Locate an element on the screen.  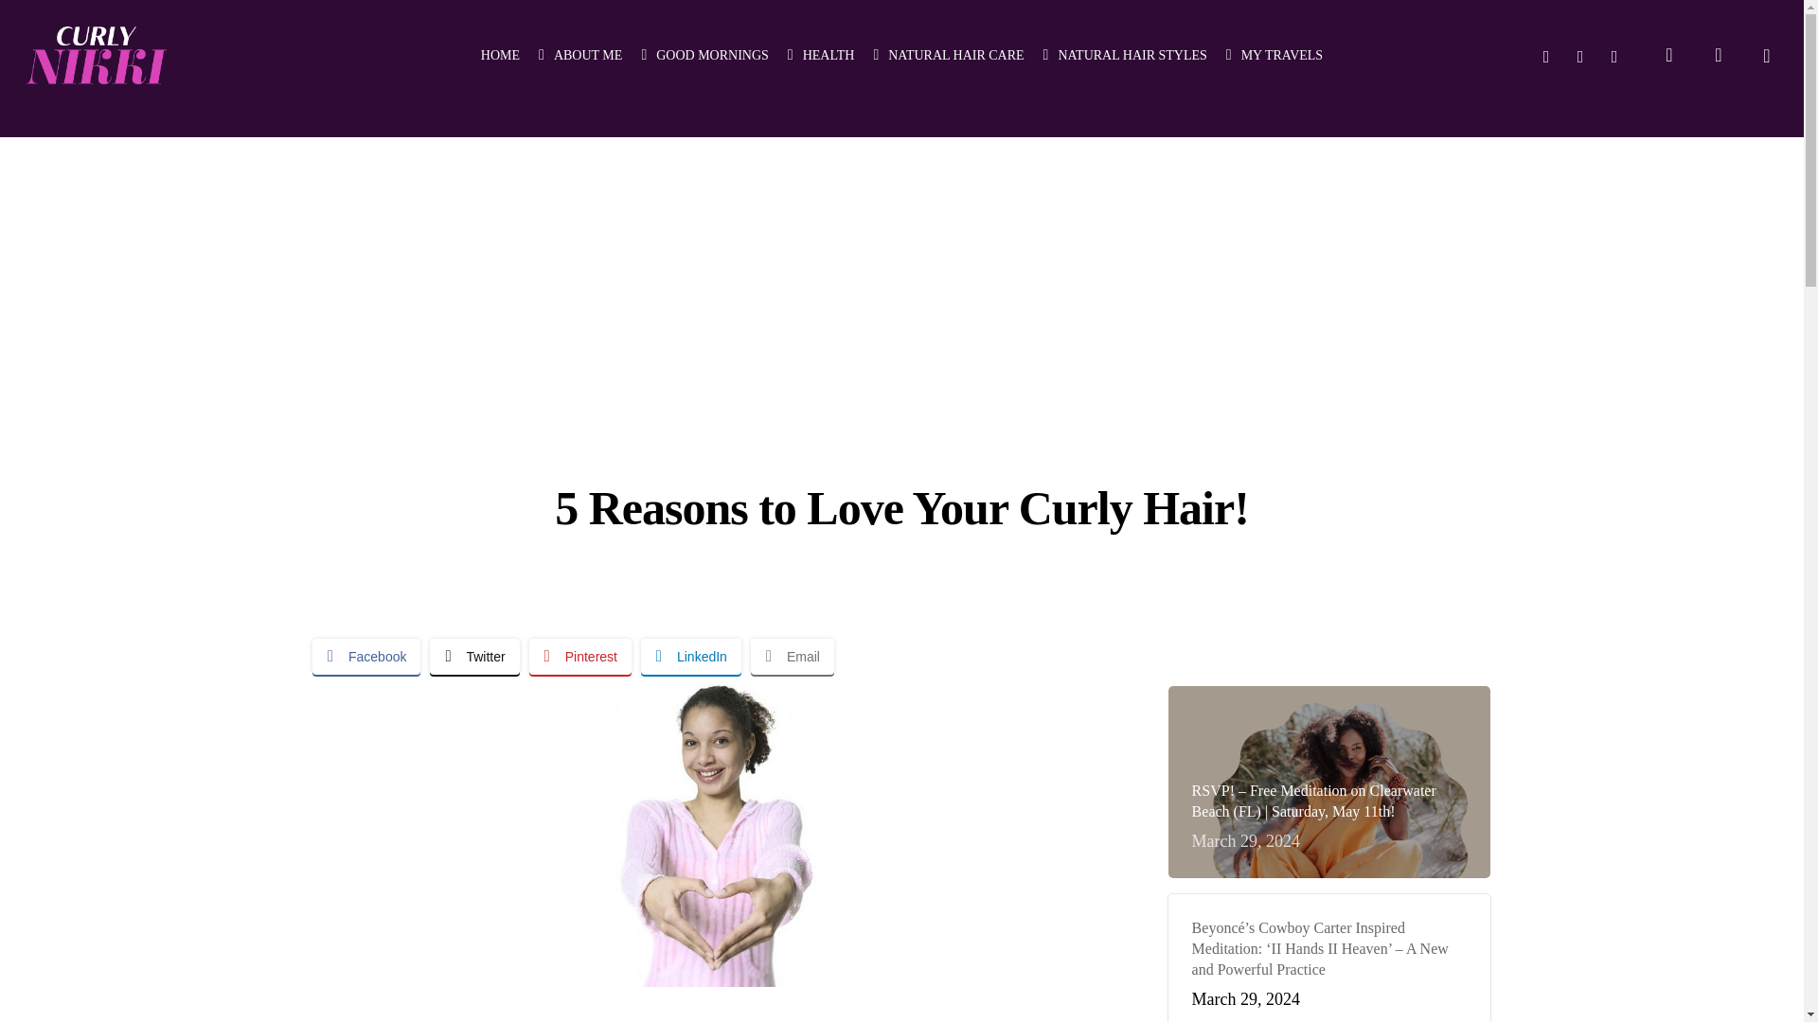
HOME is located at coordinates (500, 55).